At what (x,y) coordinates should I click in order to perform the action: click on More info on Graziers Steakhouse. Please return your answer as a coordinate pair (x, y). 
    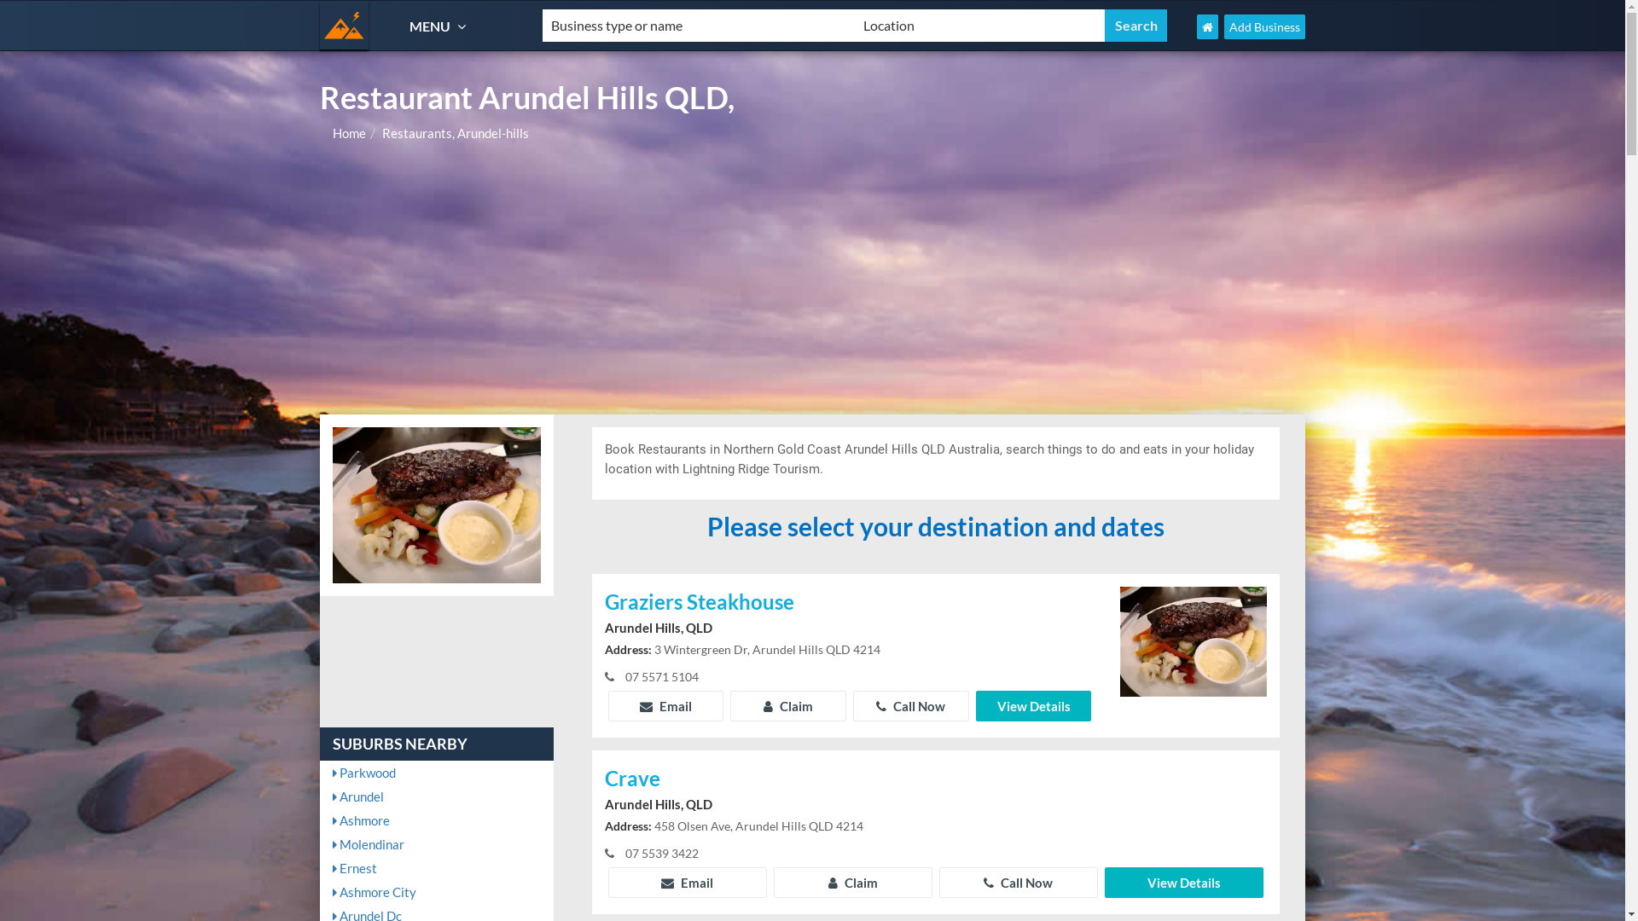
    Looking at the image, I should click on (1194, 640).